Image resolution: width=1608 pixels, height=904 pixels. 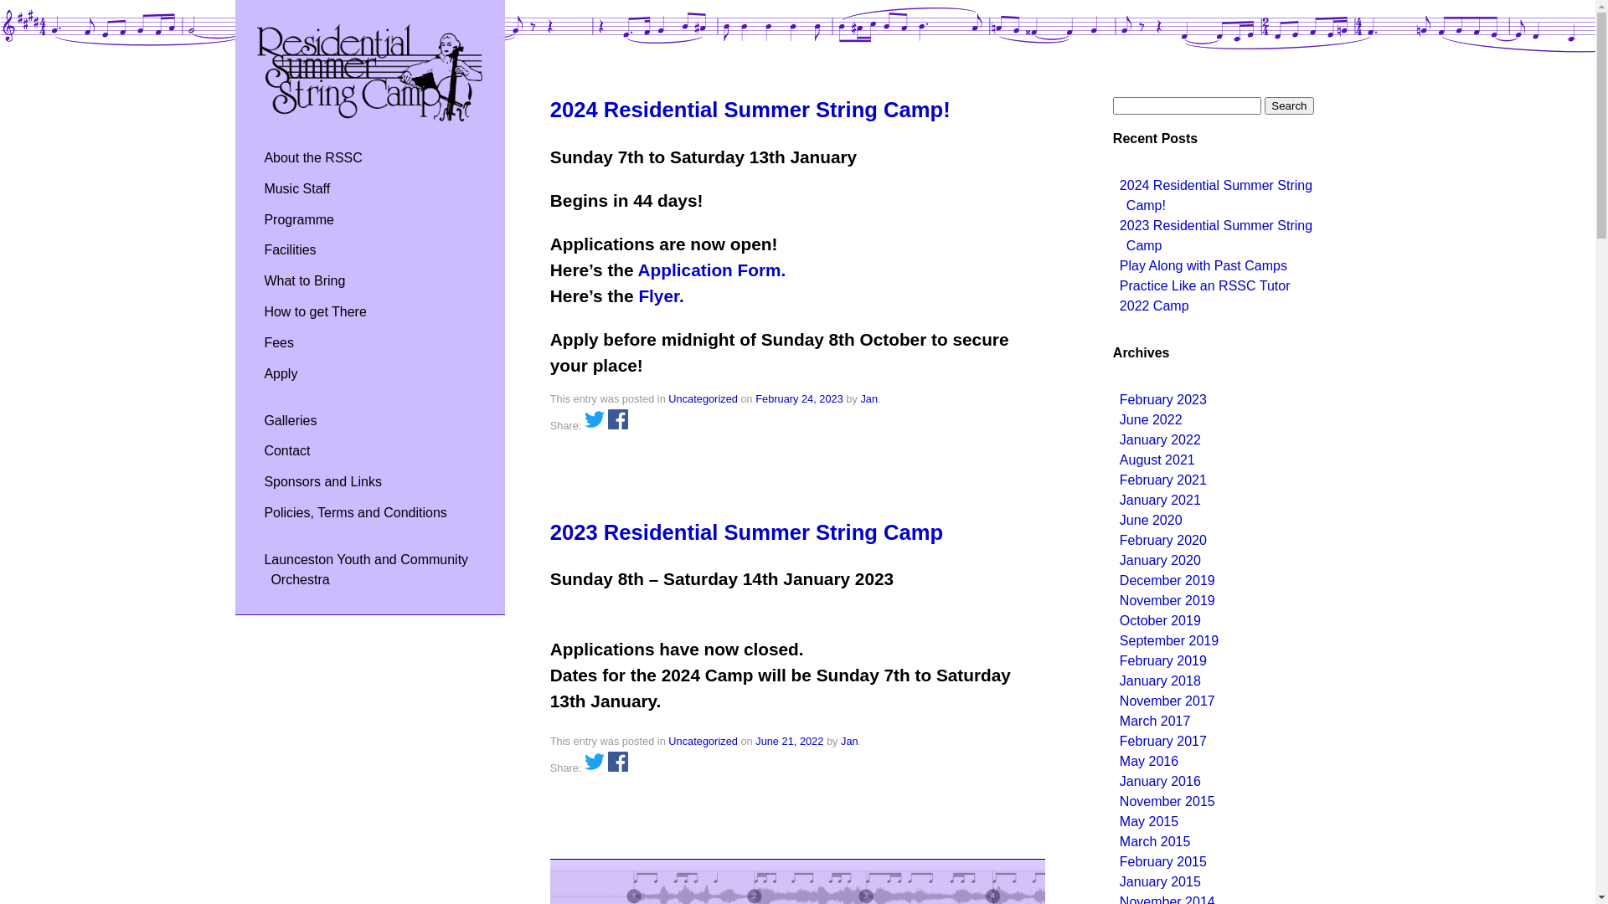 I want to click on August 2021, so click(x=1157, y=460).